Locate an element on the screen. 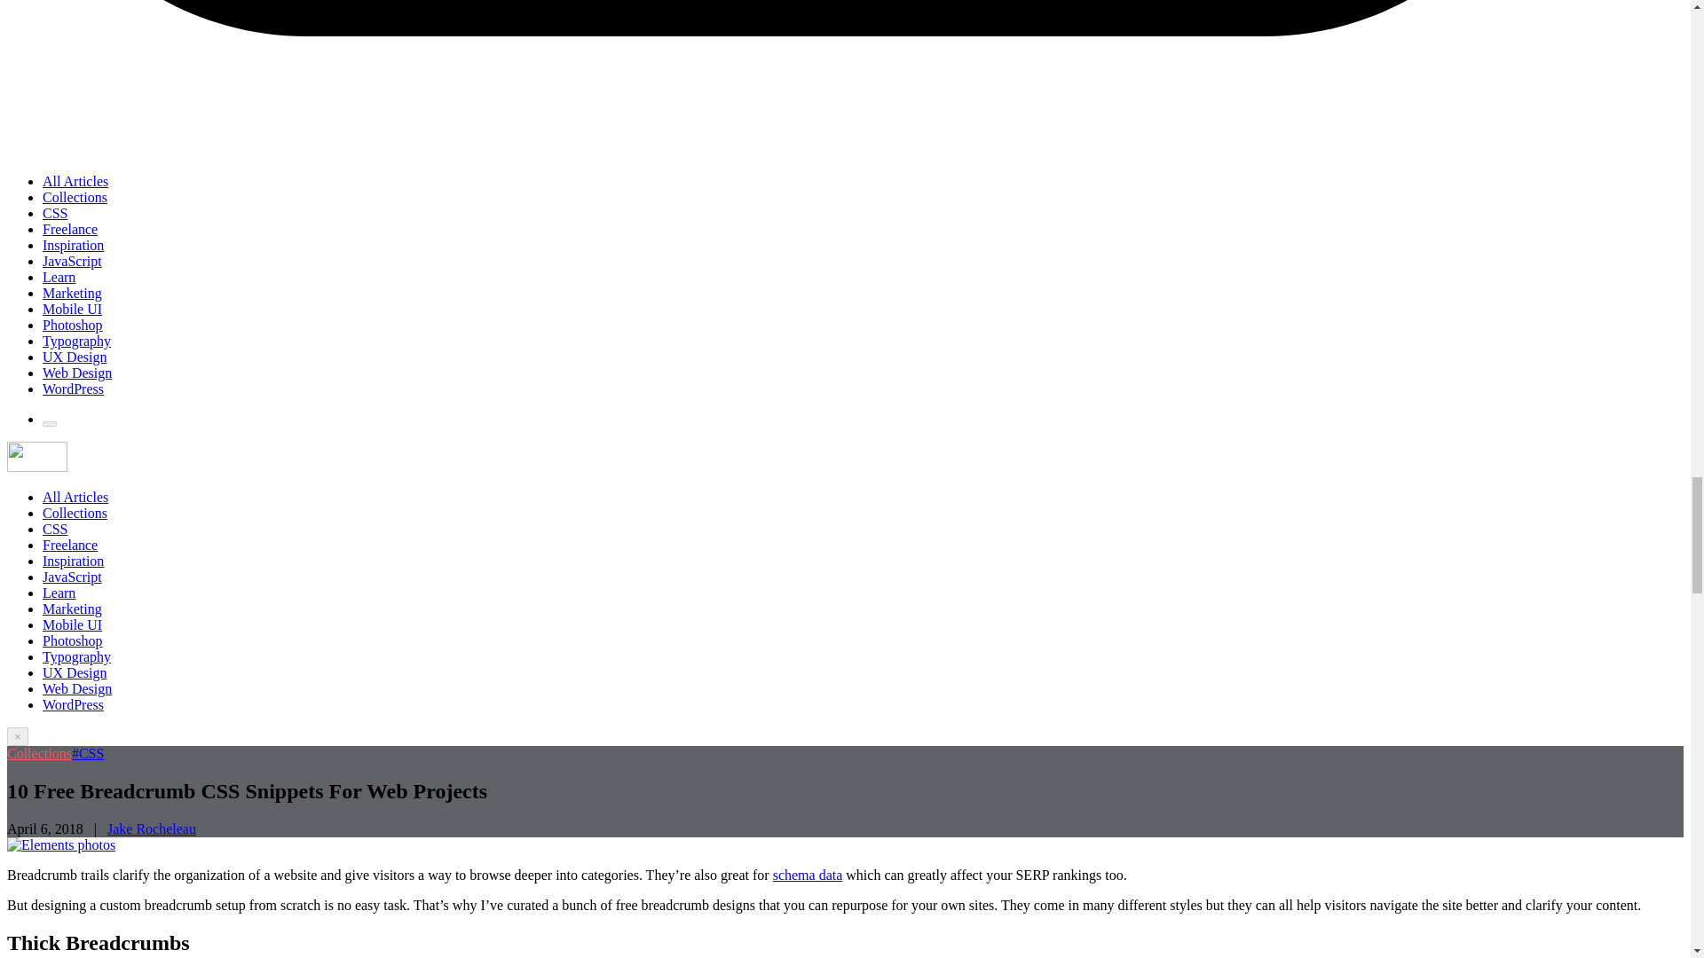 The height and width of the screenshot is (958, 1704). Web Design is located at coordinates (77, 373).